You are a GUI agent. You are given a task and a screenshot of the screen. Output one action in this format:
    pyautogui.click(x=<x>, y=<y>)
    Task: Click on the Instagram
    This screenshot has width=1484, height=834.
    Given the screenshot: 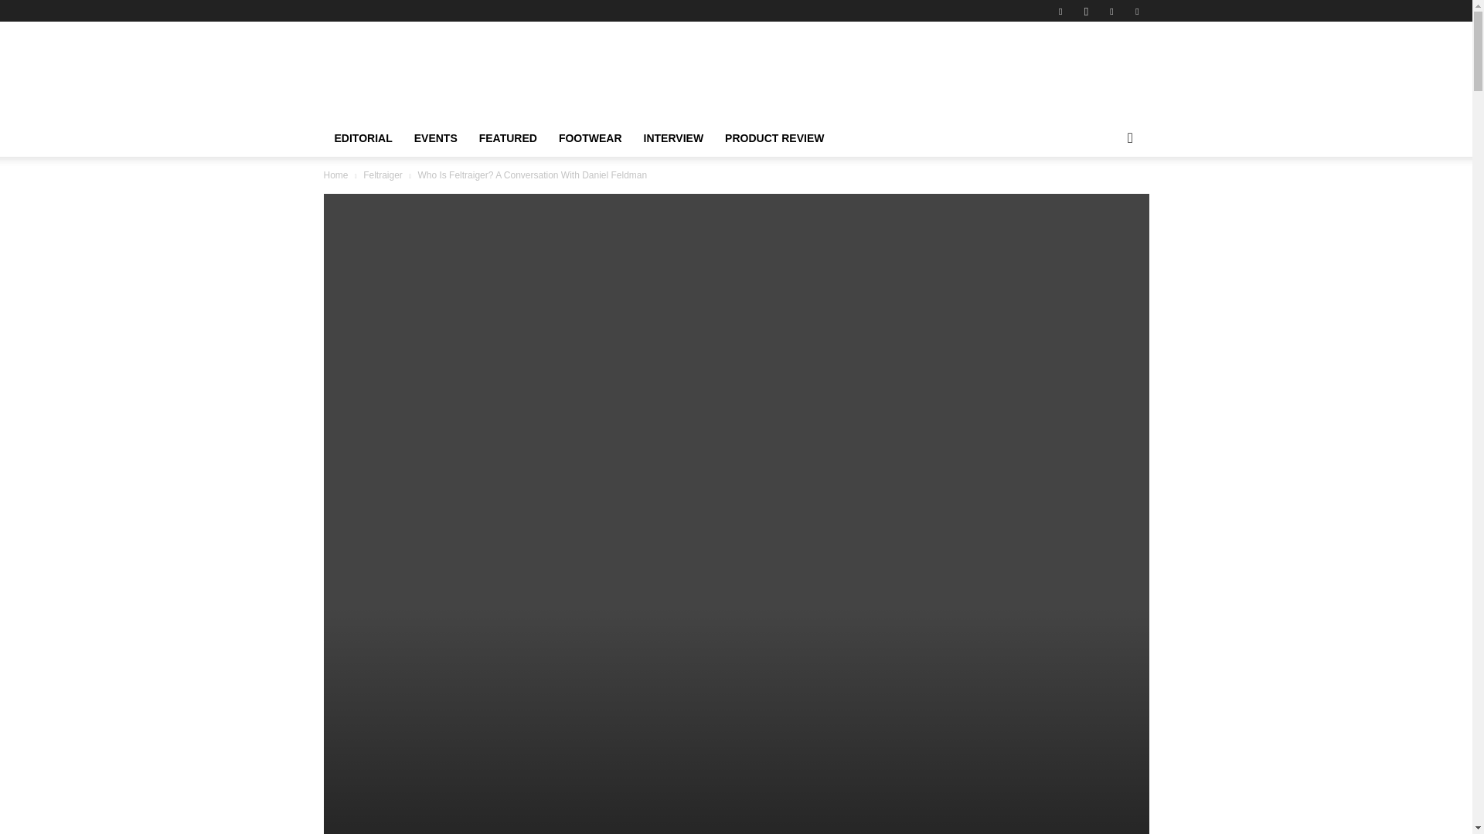 What is the action you would take?
    pyautogui.click(x=1086, y=11)
    